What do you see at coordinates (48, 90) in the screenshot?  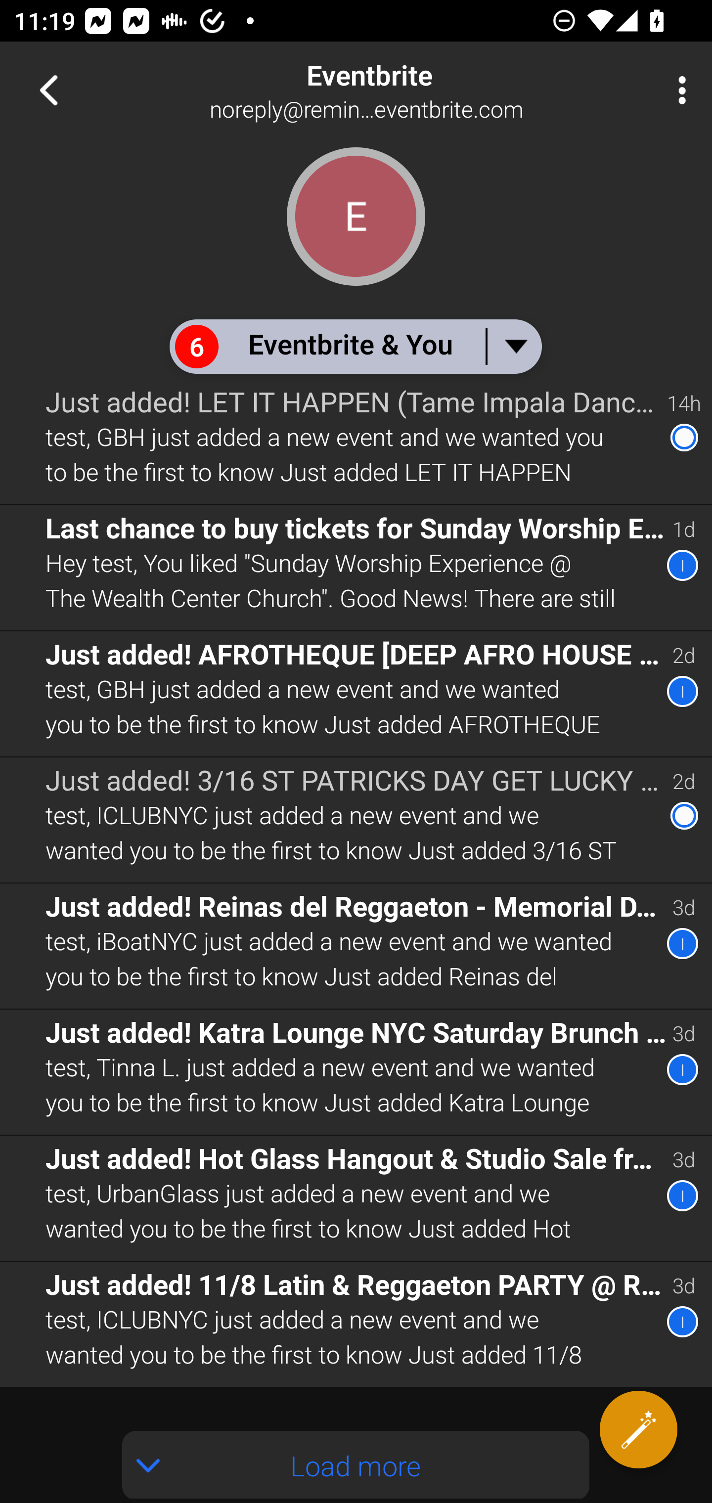 I see `Navigate up` at bounding box center [48, 90].